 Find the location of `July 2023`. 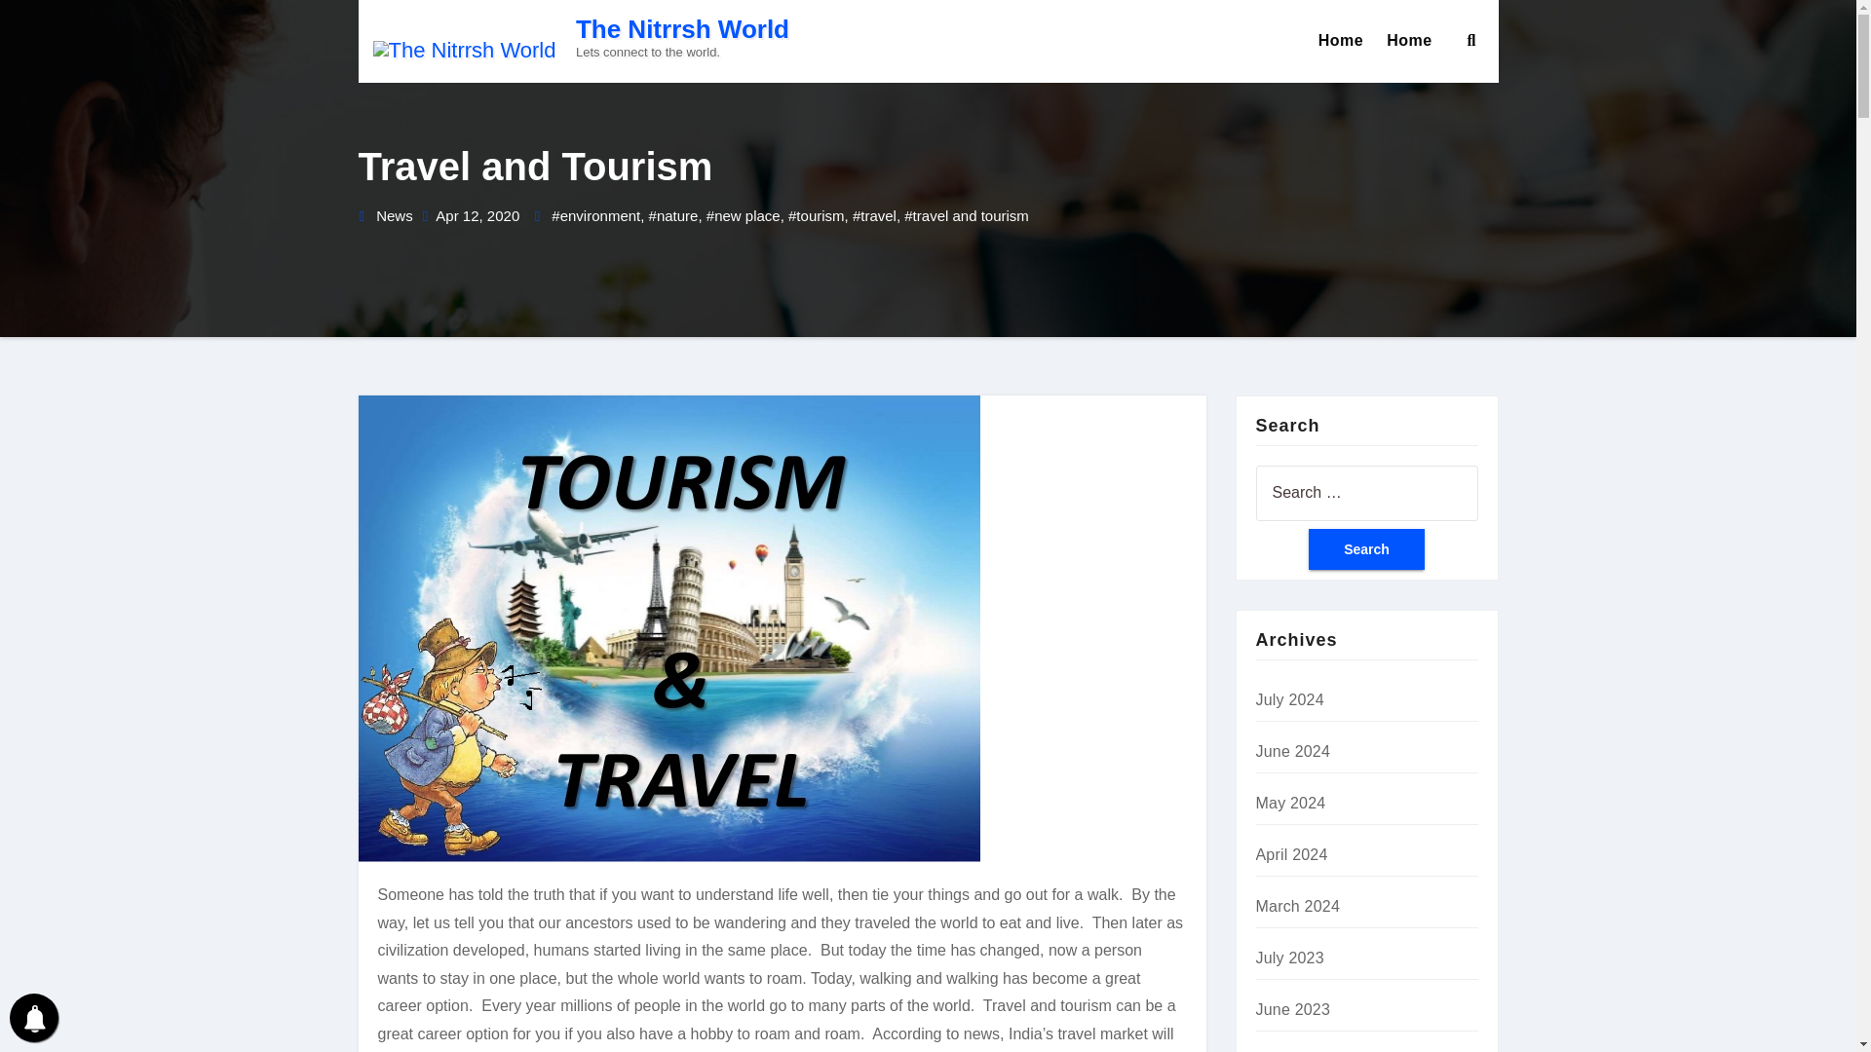

July 2023 is located at coordinates (1288, 958).